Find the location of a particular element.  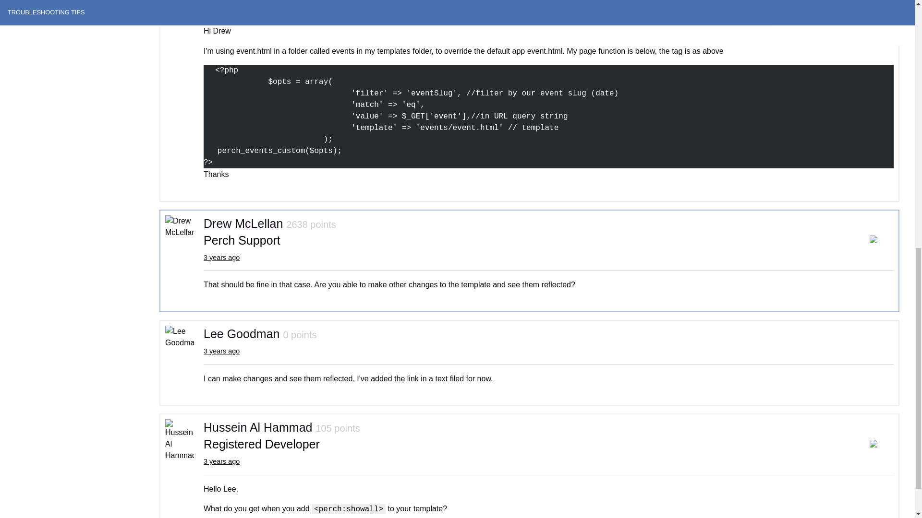

3 years ago is located at coordinates (222, 258).